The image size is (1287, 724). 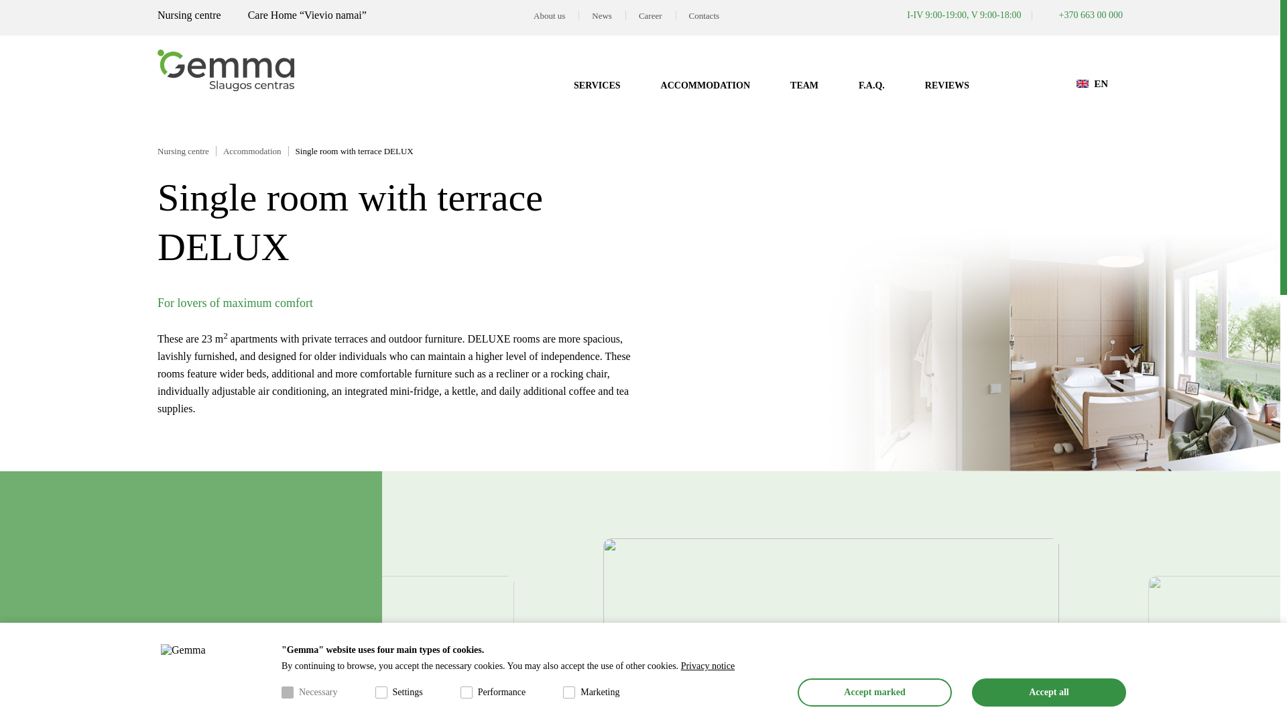 I want to click on F.A.Q., so click(x=871, y=85).